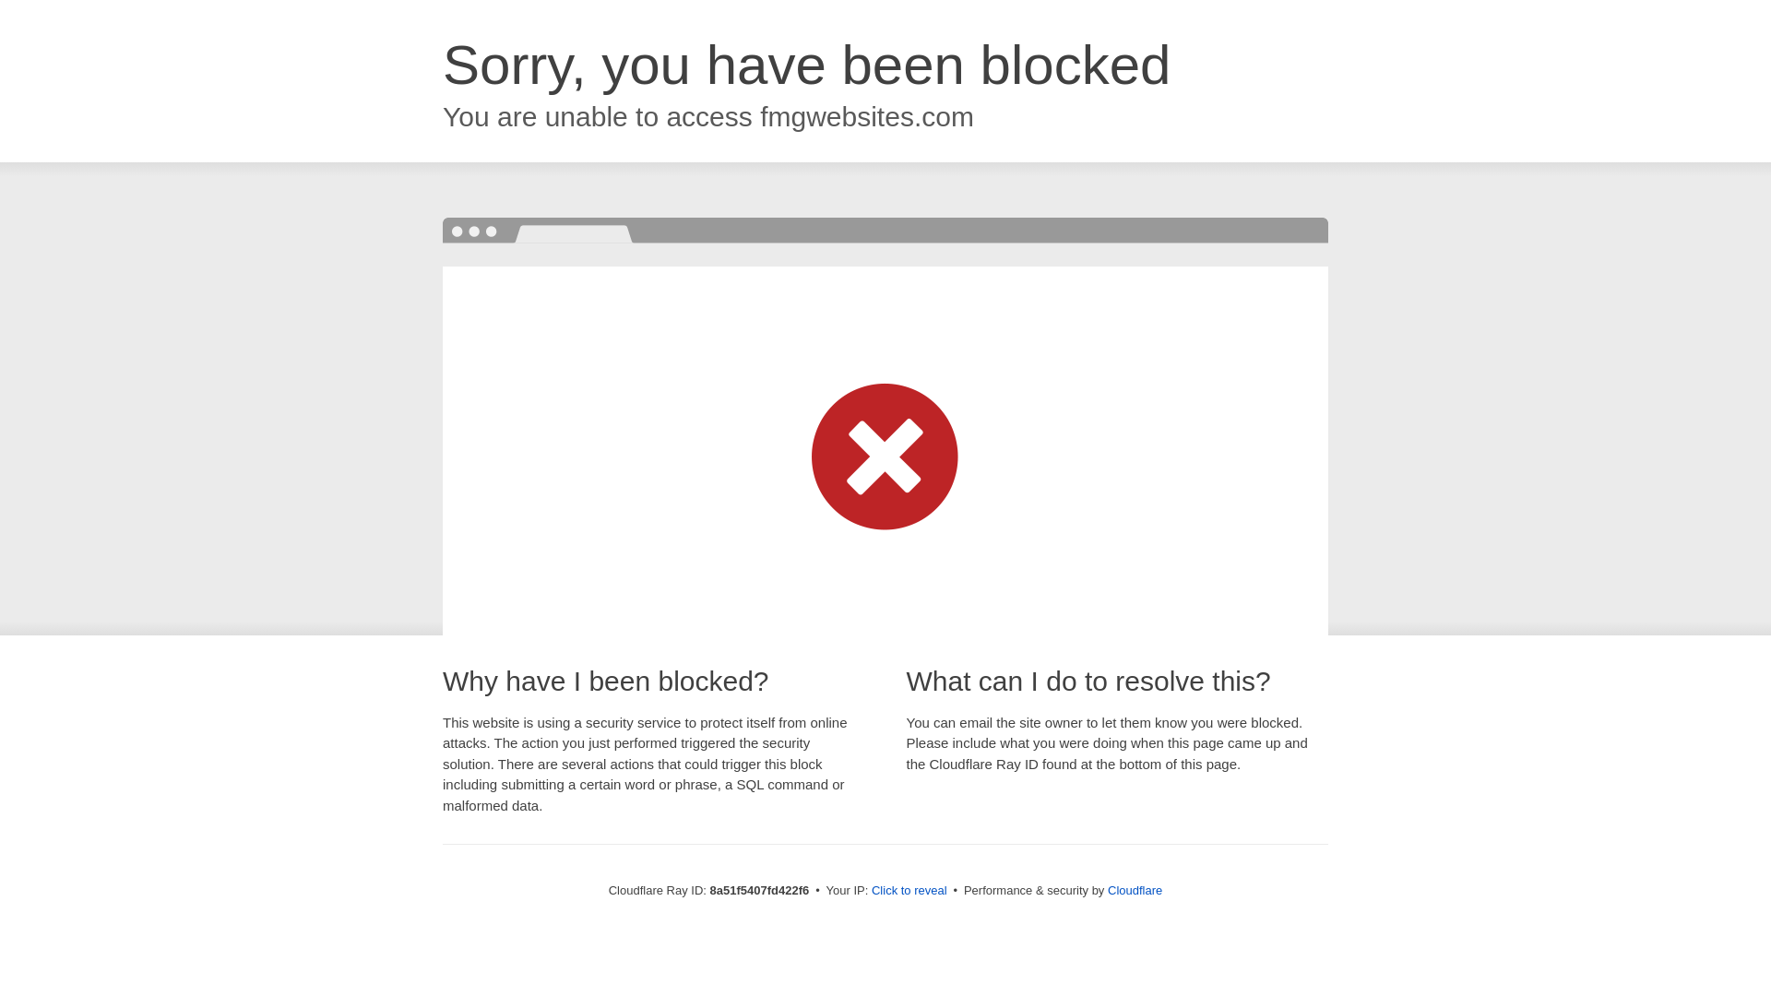  I want to click on Cloudflare, so click(1135, 890).